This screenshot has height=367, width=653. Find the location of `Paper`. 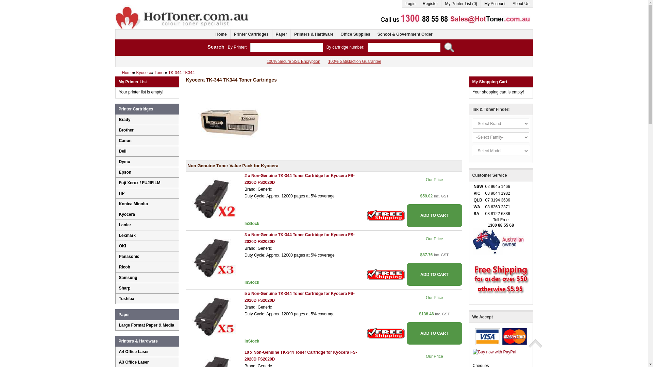

Paper is located at coordinates (281, 34).